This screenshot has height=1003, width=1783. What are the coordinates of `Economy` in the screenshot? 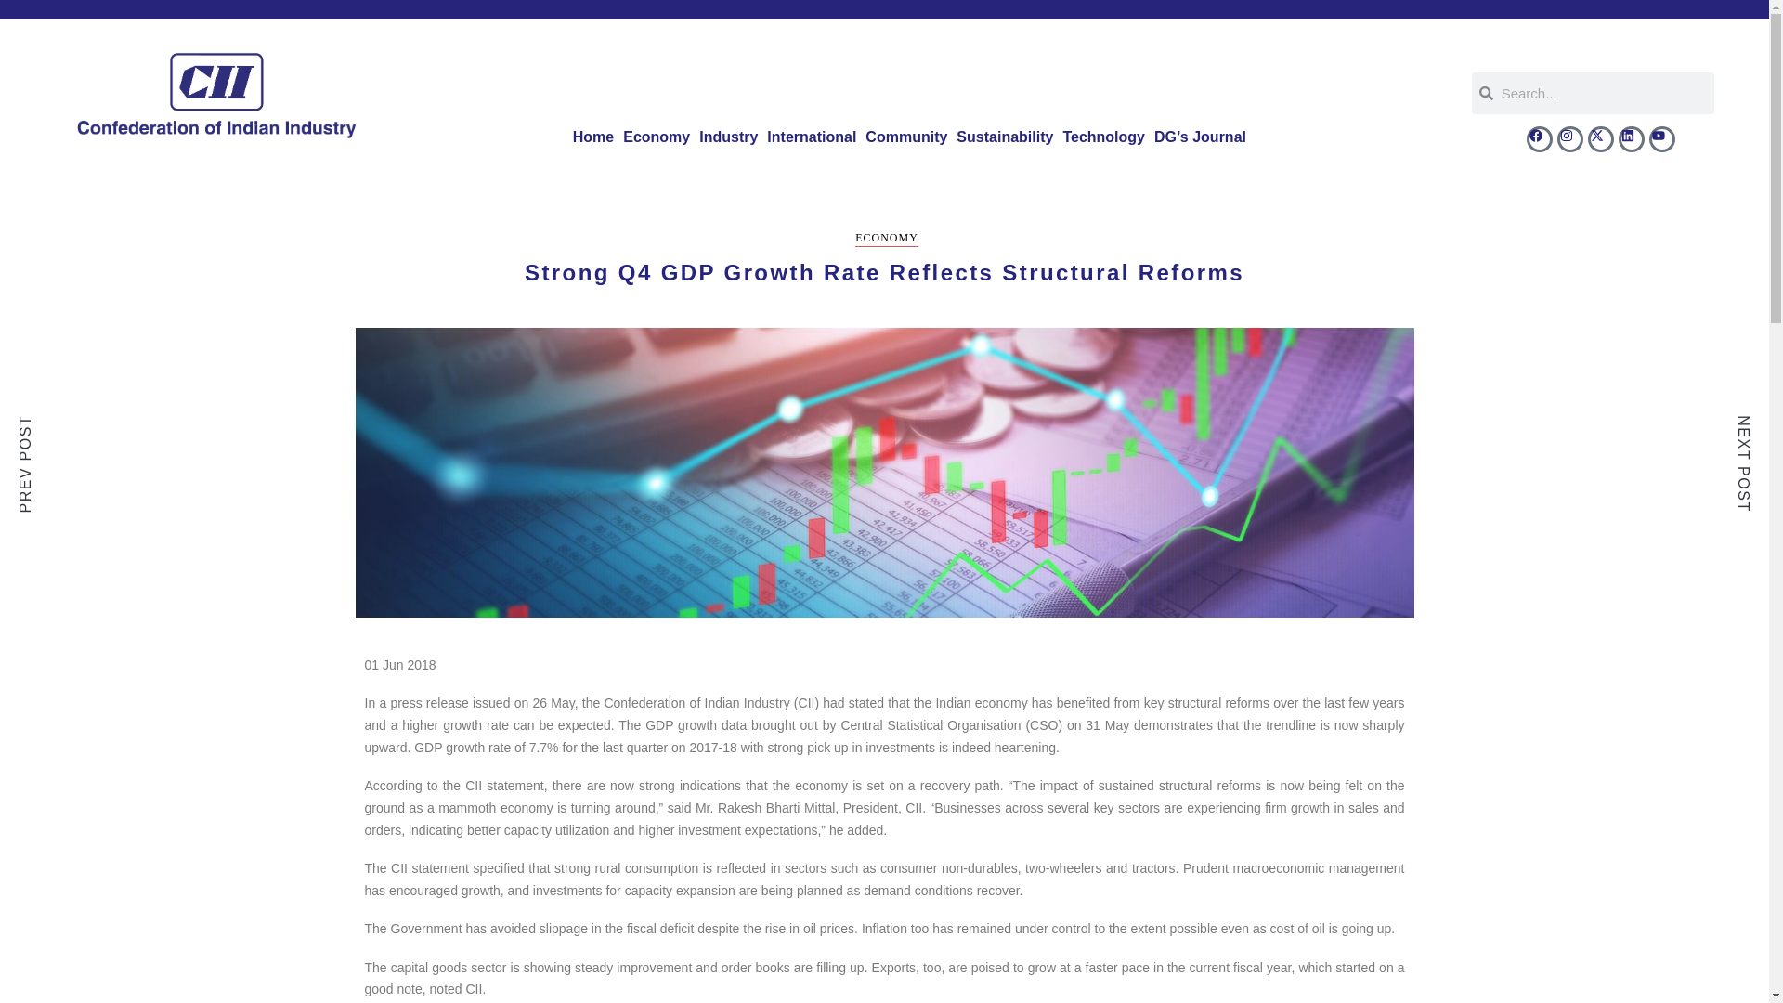 It's located at (657, 137).